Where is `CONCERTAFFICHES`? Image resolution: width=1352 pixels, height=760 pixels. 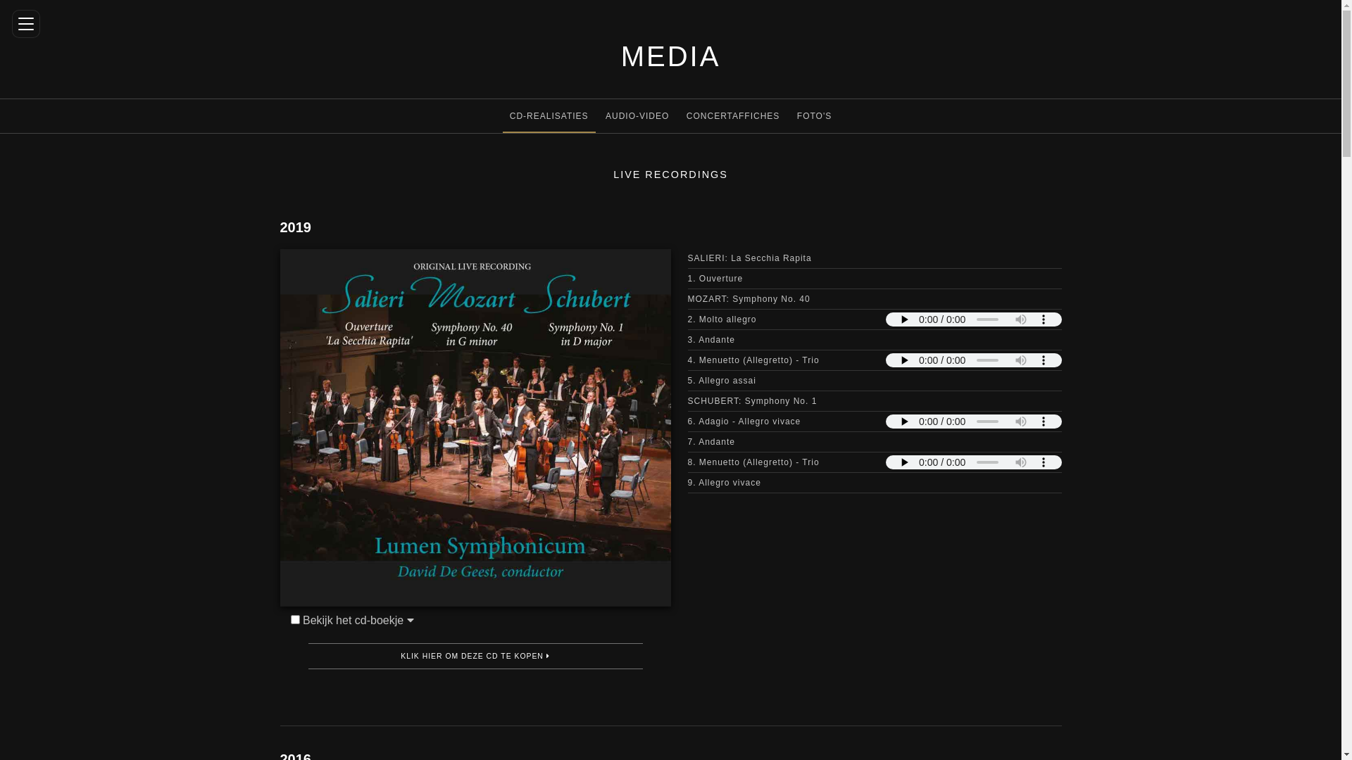 CONCERTAFFICHES is located at coordinates (733, 115).